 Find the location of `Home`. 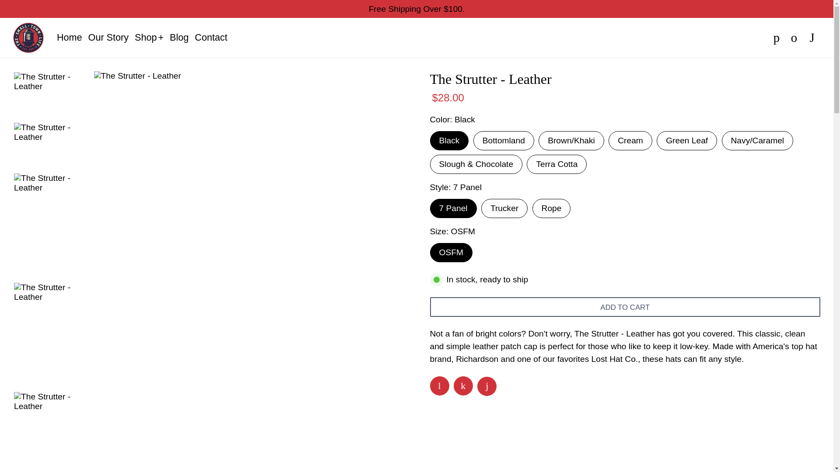

Home is located at coordinates (70, 38).